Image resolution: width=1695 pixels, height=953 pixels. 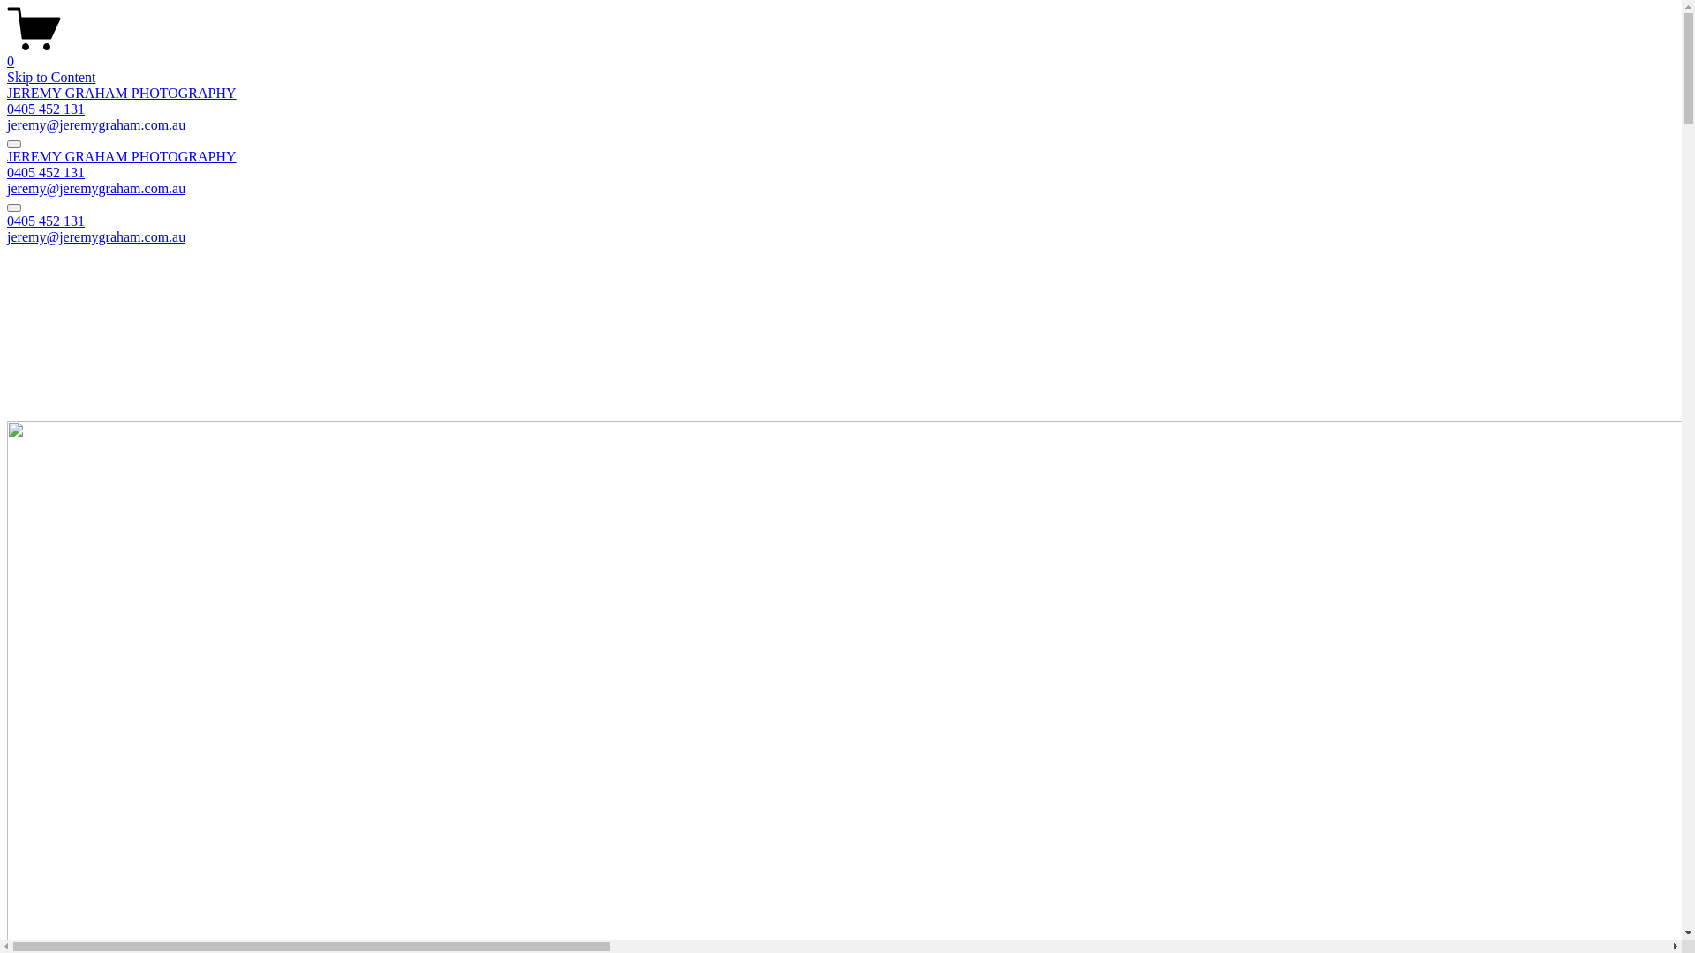 I want to click on 0405 452 131, so click(x=46, y=172).